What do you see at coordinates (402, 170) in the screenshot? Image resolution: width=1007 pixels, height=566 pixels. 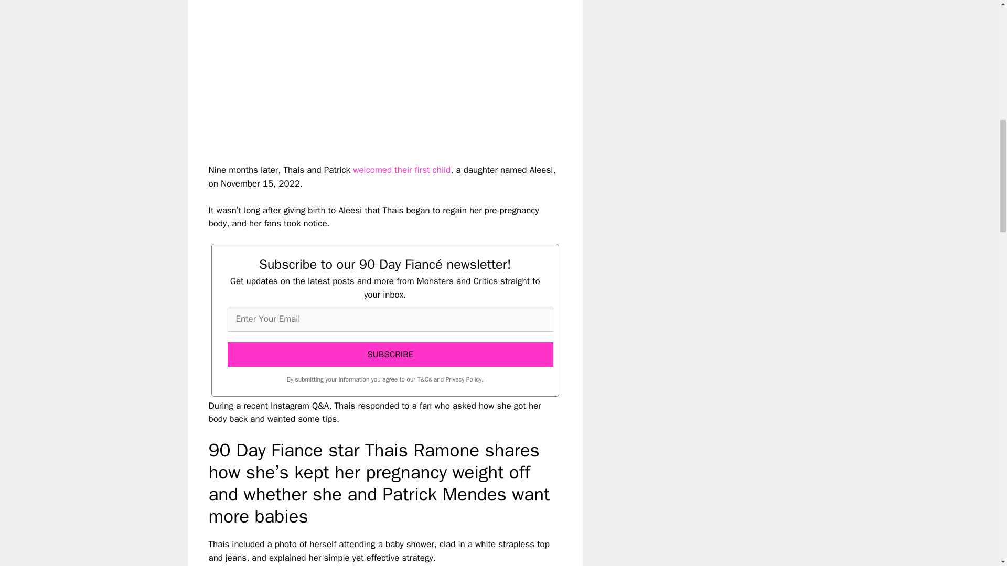 I see `welcomed their first child` at bounding box center [402, 170].